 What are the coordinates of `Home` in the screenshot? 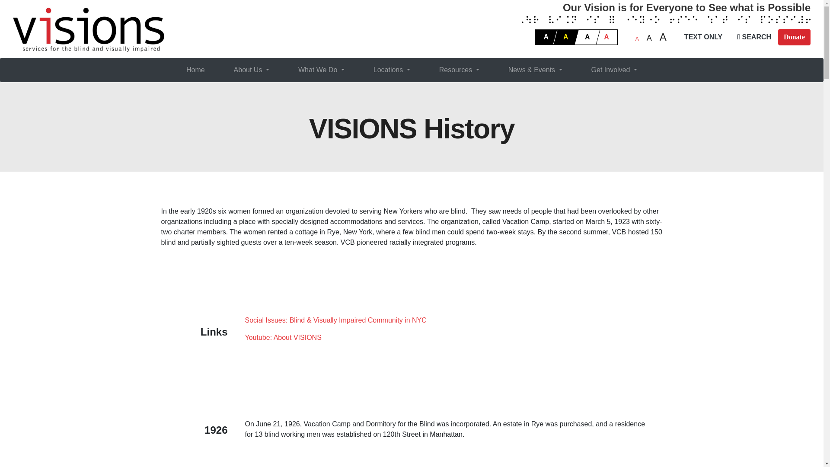 It's located at (195, 70).